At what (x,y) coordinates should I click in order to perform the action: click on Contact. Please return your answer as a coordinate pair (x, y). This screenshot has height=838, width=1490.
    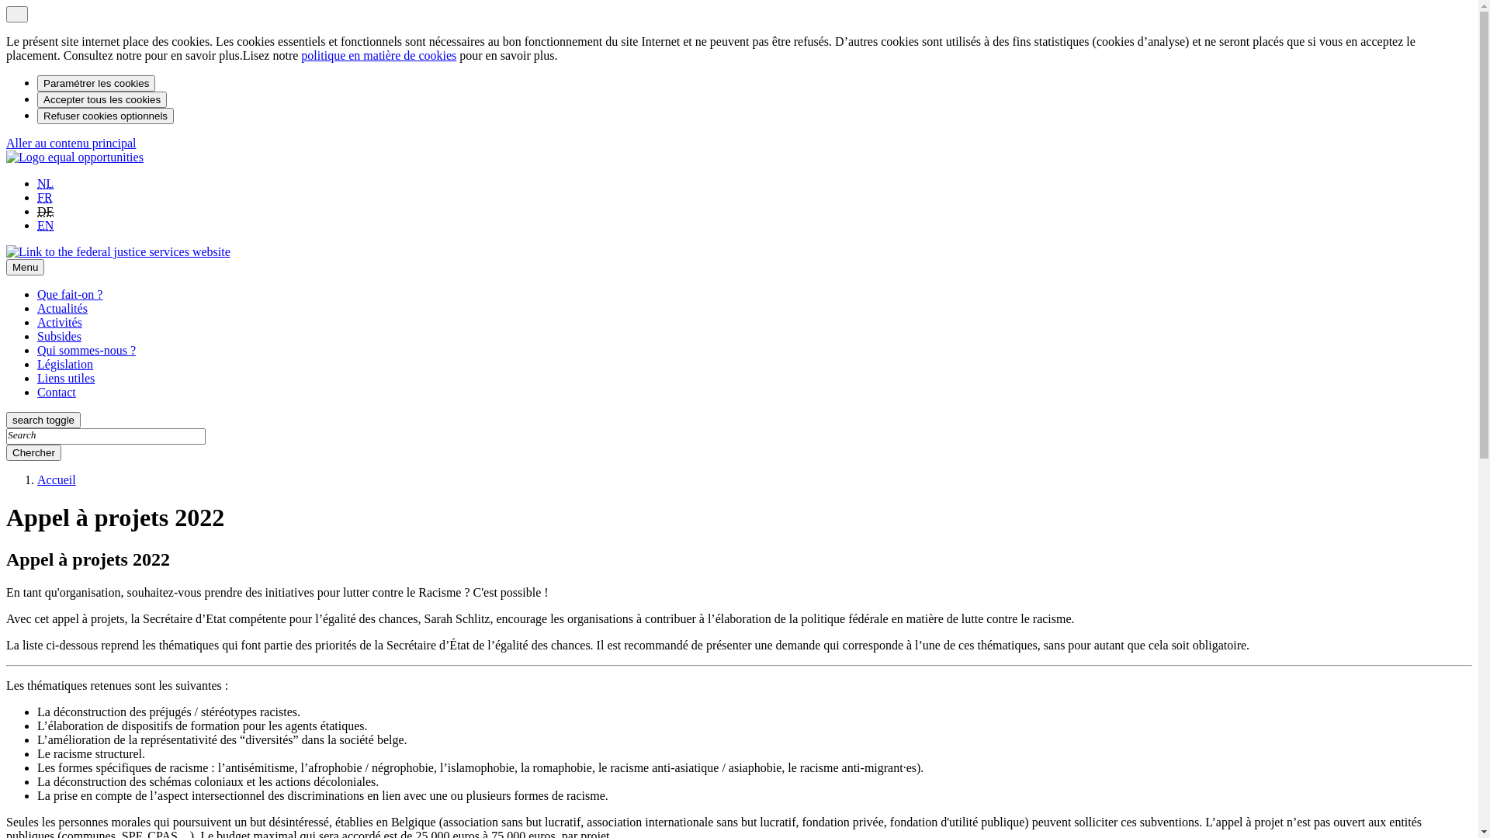
    Looking at the image, I should click on (57, 393).